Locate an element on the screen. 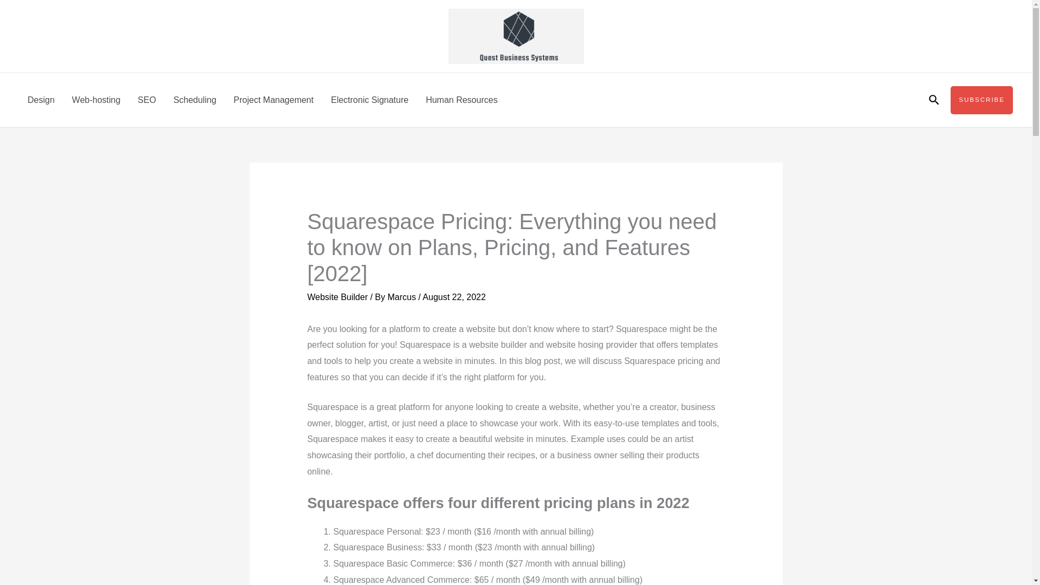 The height and width of the screenshot is (585, 1040). View all posts by Marcus is located at coordinates (402, 297).